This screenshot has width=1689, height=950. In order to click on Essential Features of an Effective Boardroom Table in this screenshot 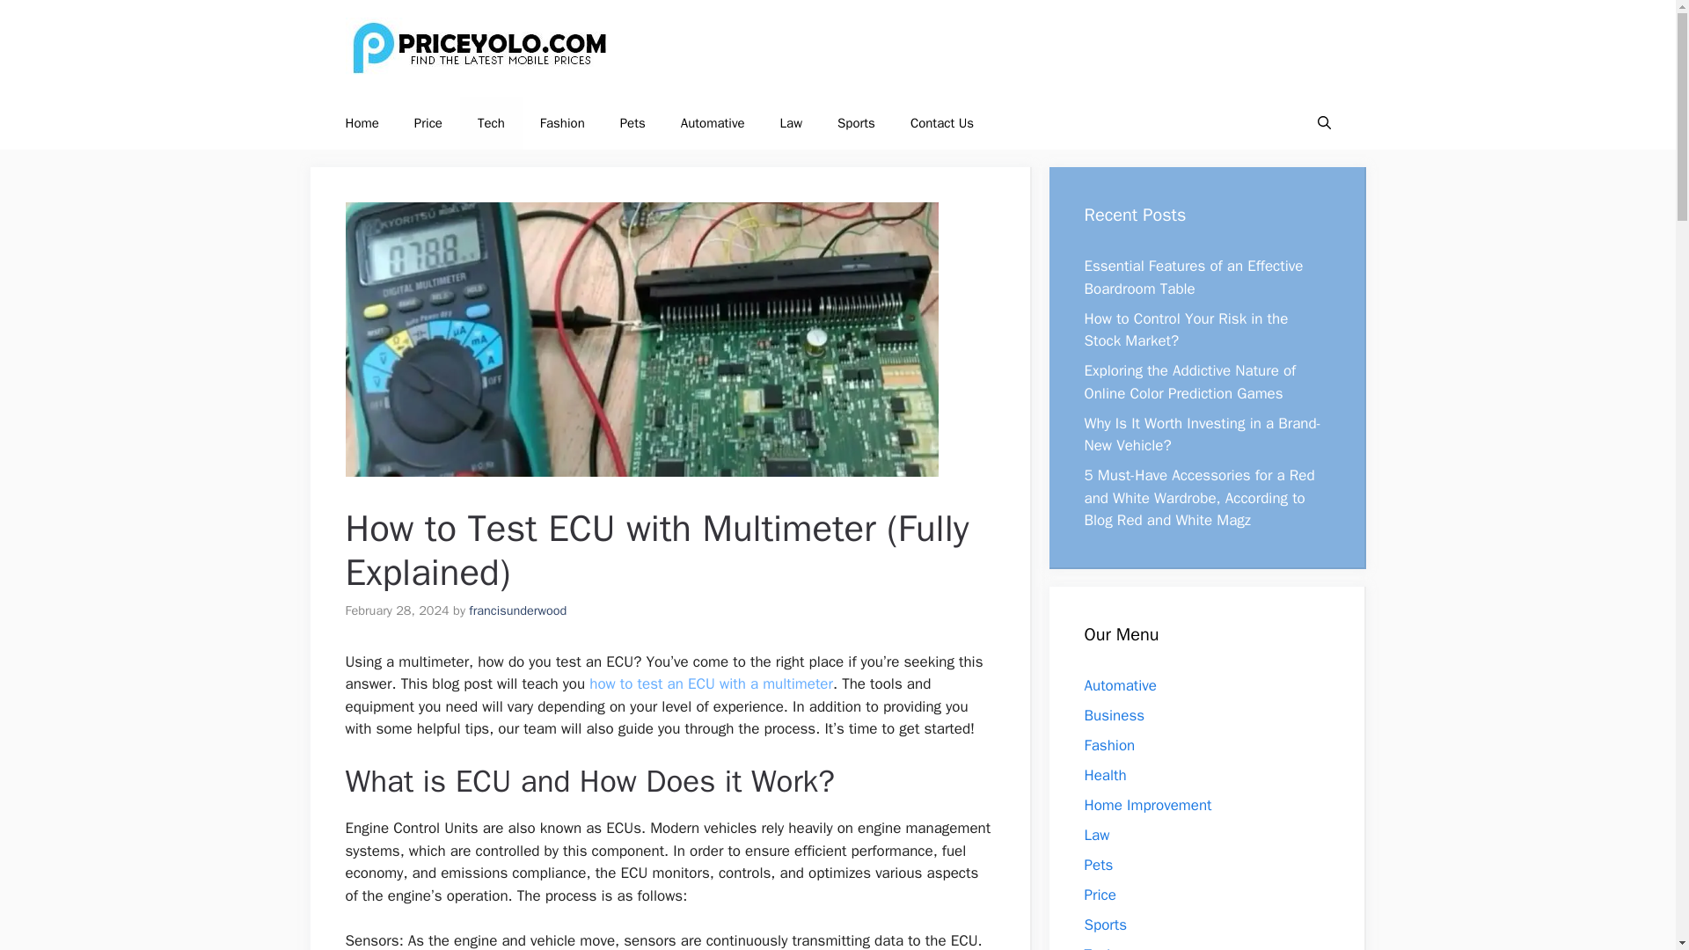, I will do `click(1193, 277)`.